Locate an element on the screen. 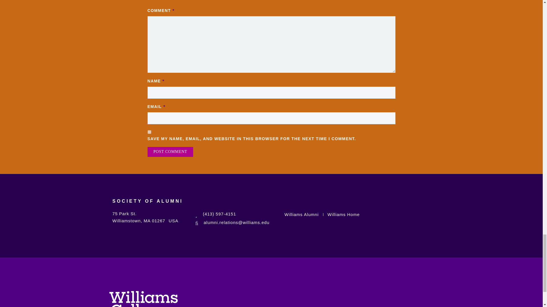  yes is located at coordinates (149, 132).